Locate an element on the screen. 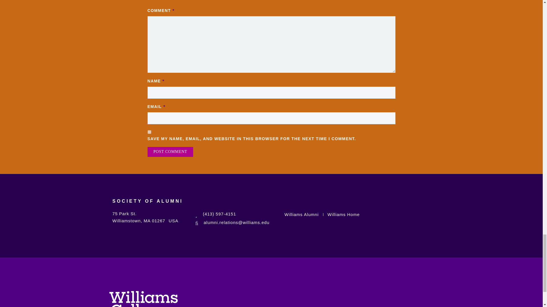  yes is located at coordinates (149, 132).